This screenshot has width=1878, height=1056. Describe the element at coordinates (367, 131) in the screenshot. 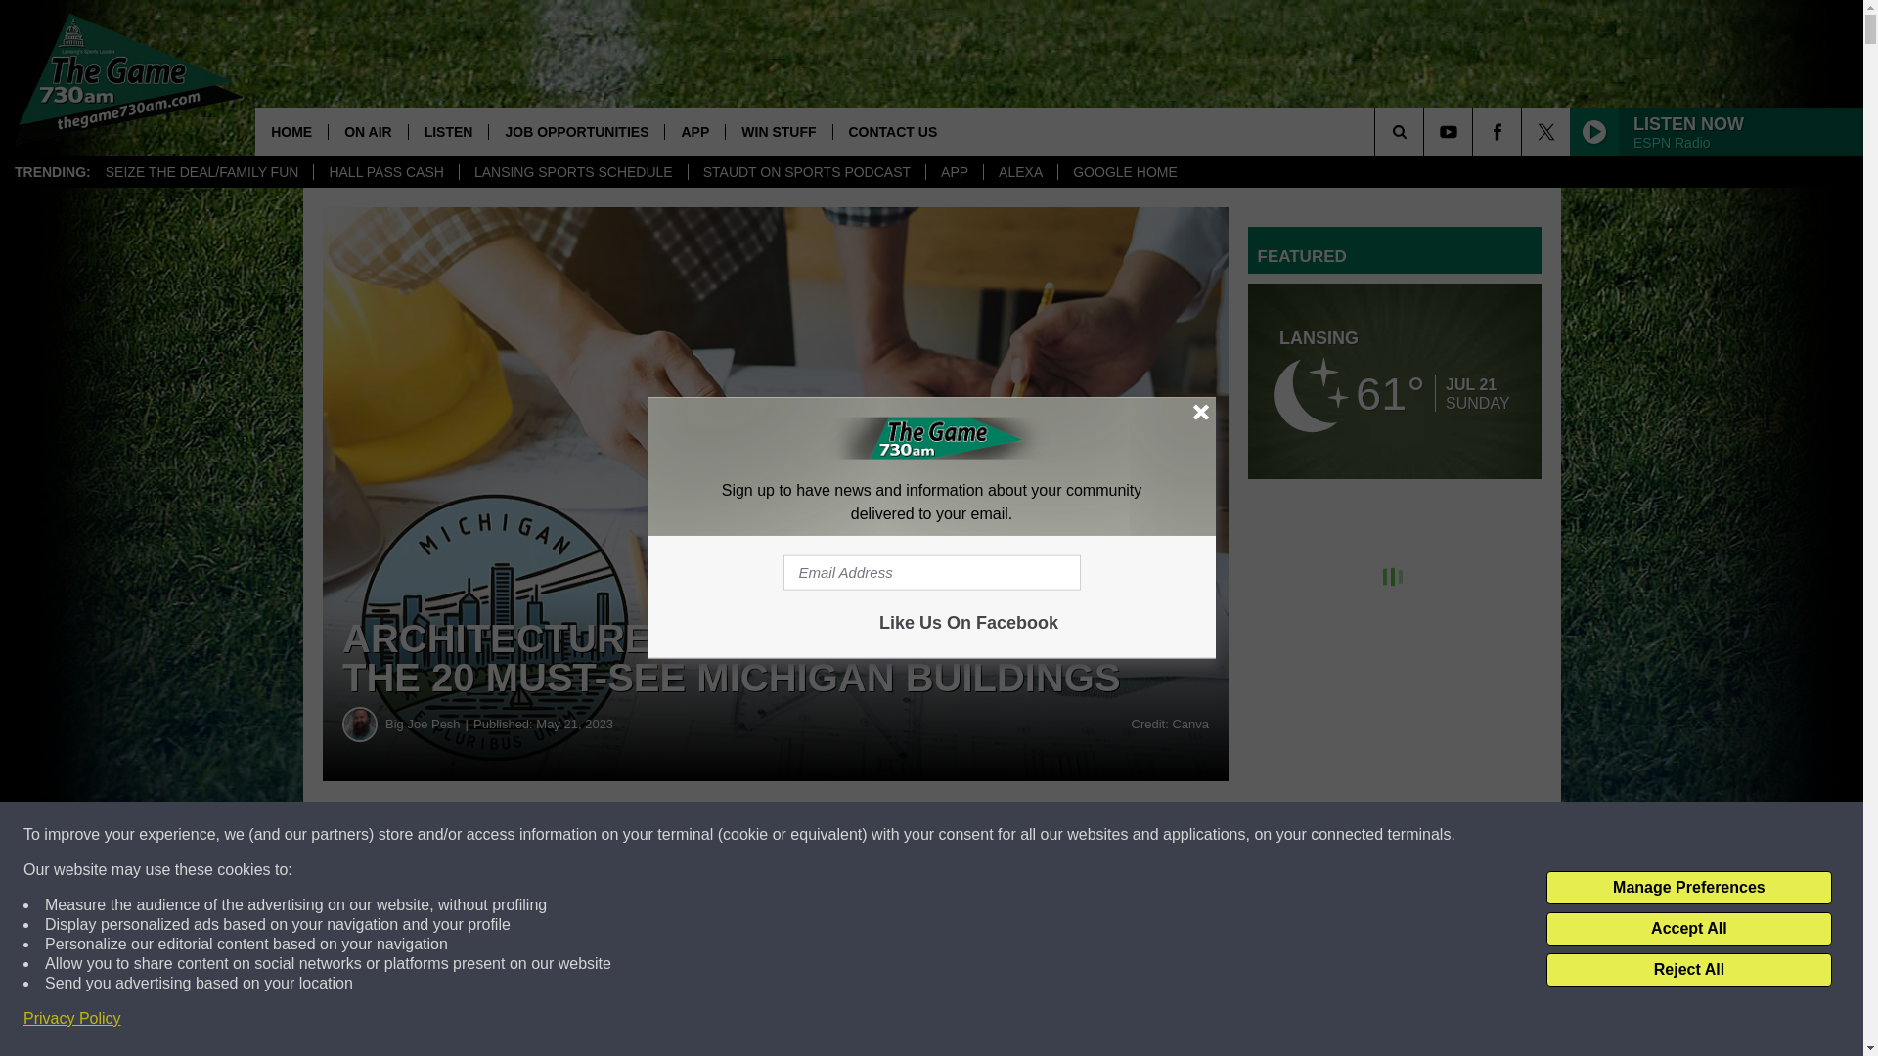

I see `ON AIR` at that location.